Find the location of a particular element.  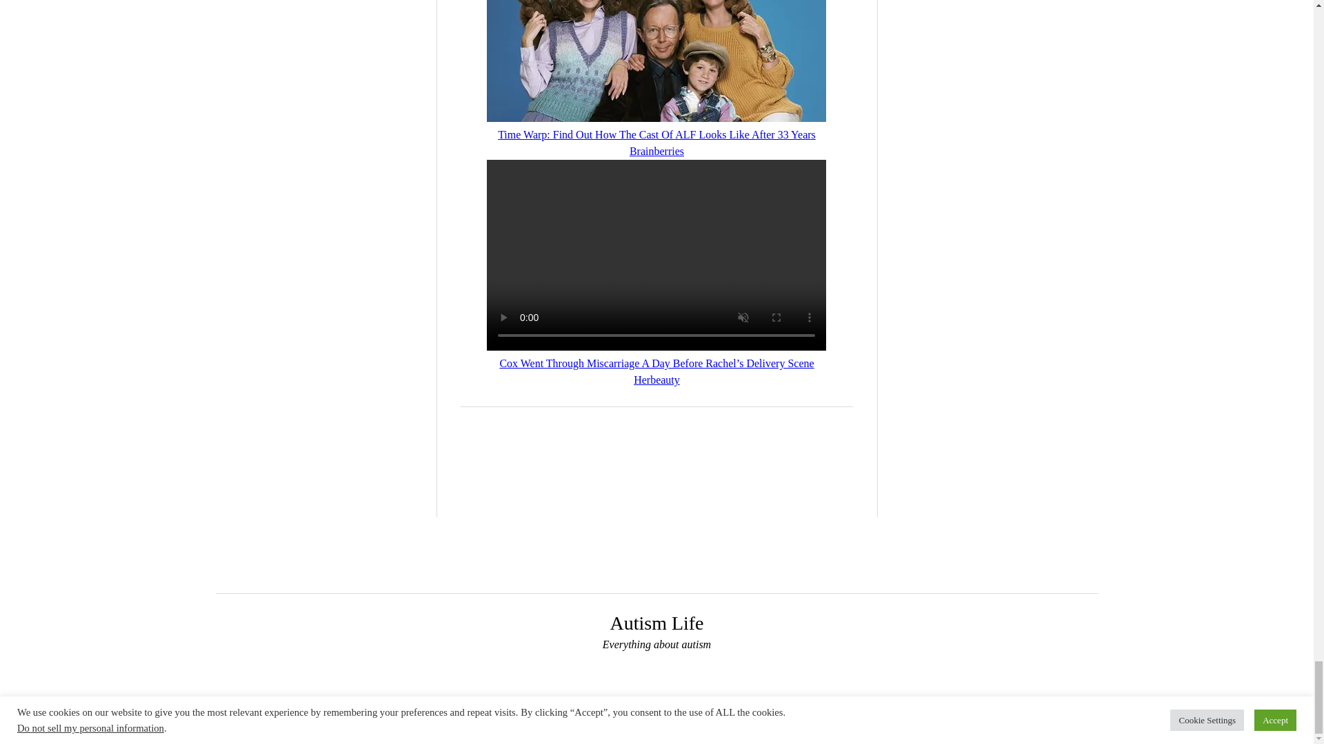

Mission News Theme is located at coordinates (616, 725).